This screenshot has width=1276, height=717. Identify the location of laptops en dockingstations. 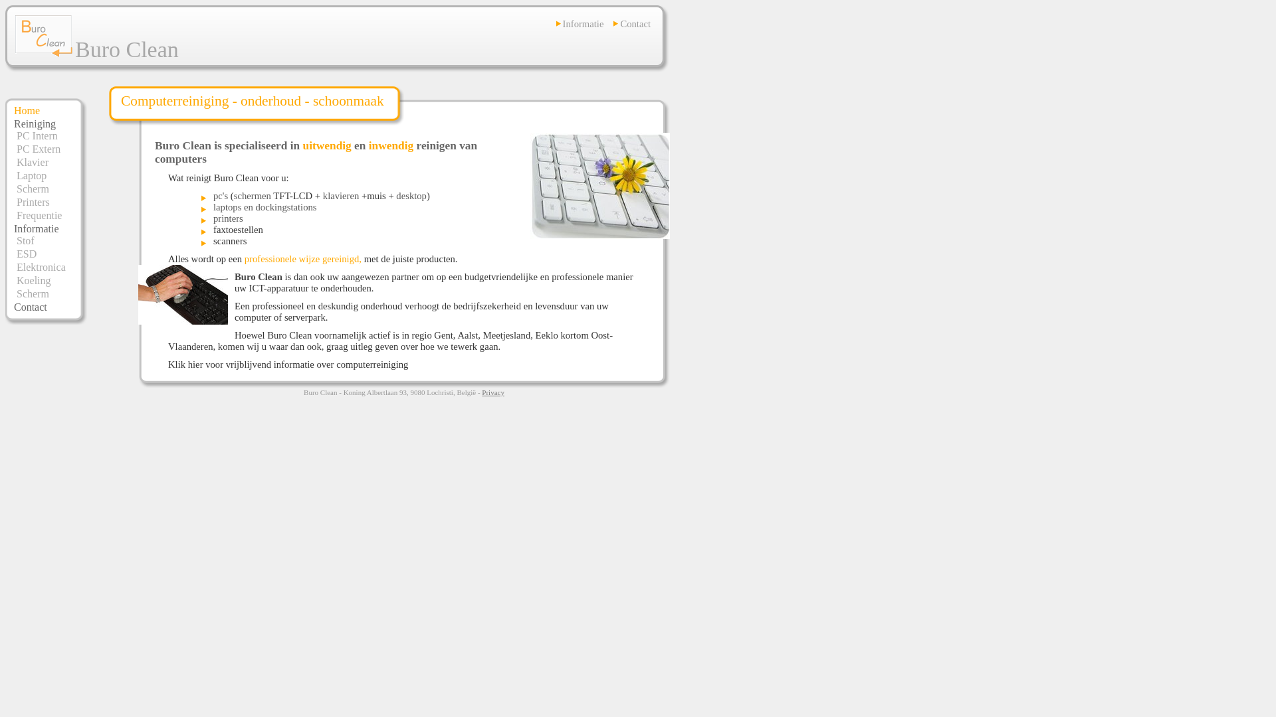
(265, 207).